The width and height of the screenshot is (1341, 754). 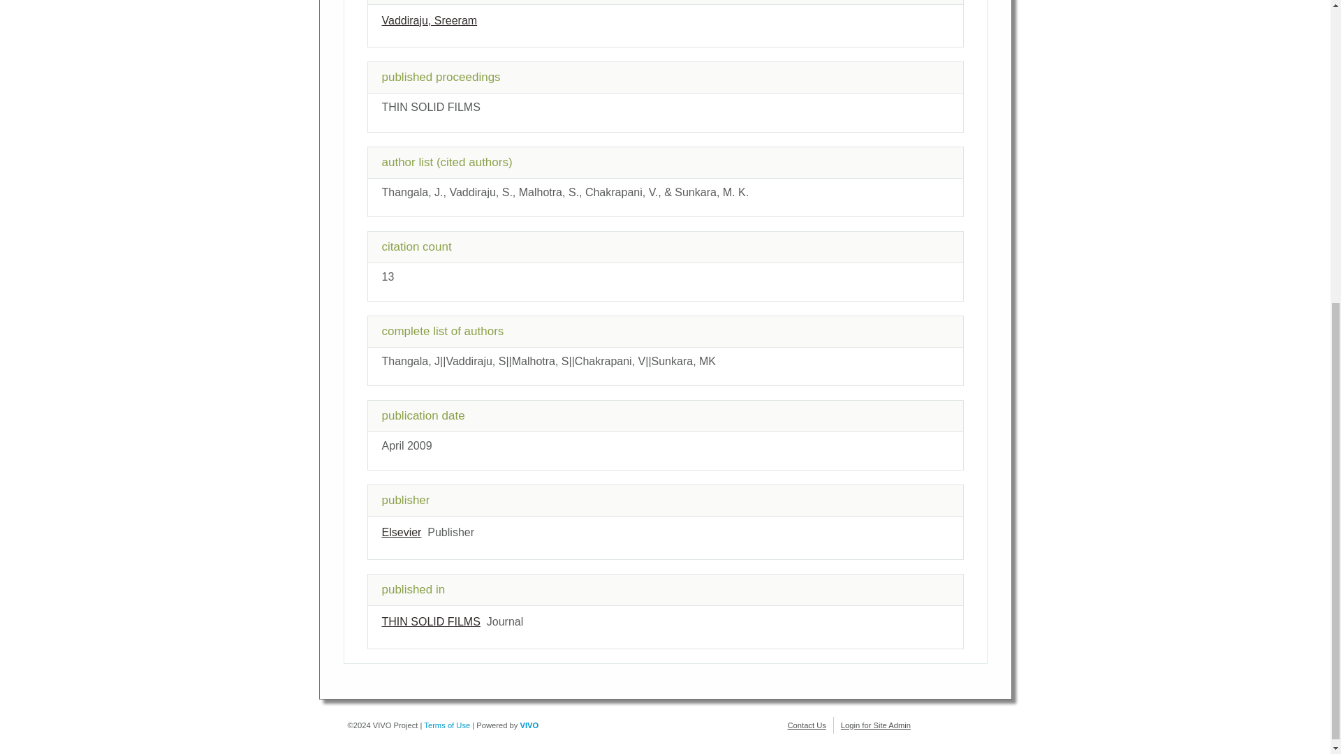 What do you see at coordinates (430, 621) in the screenshot?
I see `THIN SOLID FILMS` at bounding box center [430, 621].